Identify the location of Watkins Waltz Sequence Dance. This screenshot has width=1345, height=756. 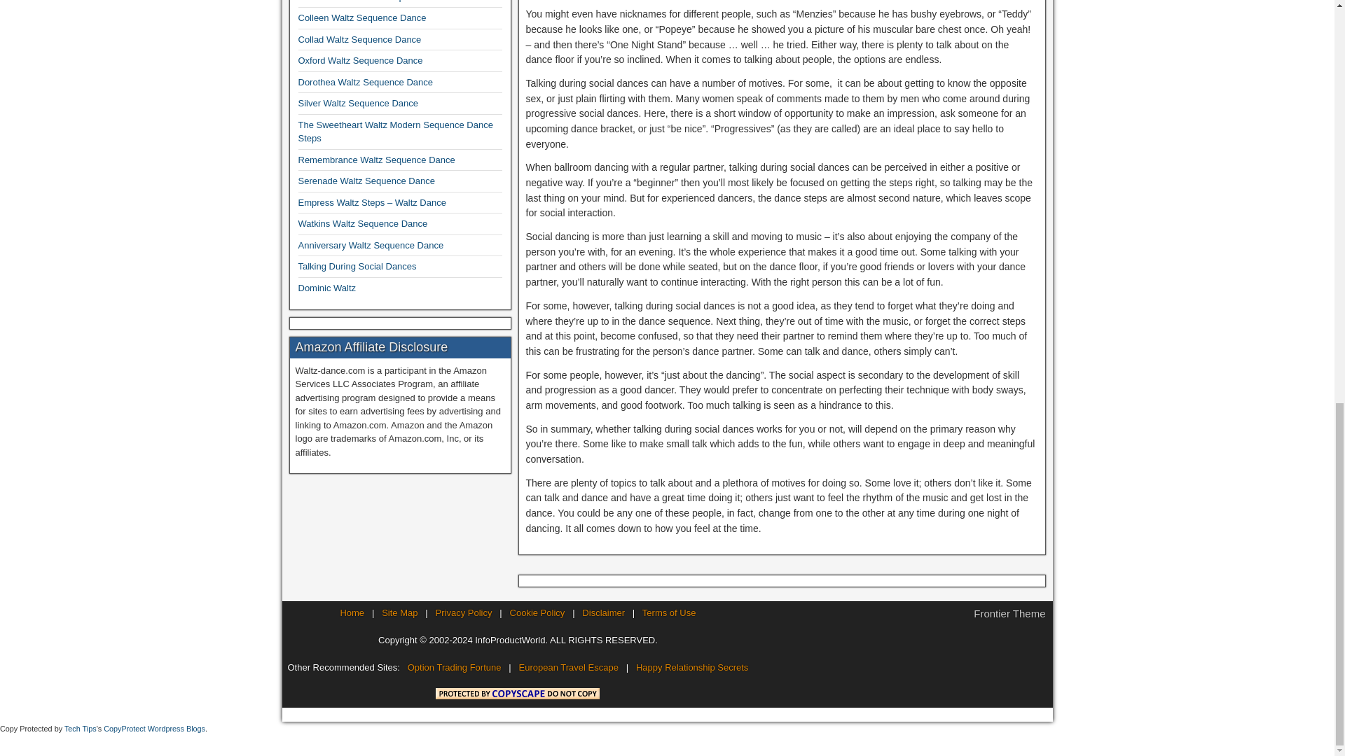
(363, 224).